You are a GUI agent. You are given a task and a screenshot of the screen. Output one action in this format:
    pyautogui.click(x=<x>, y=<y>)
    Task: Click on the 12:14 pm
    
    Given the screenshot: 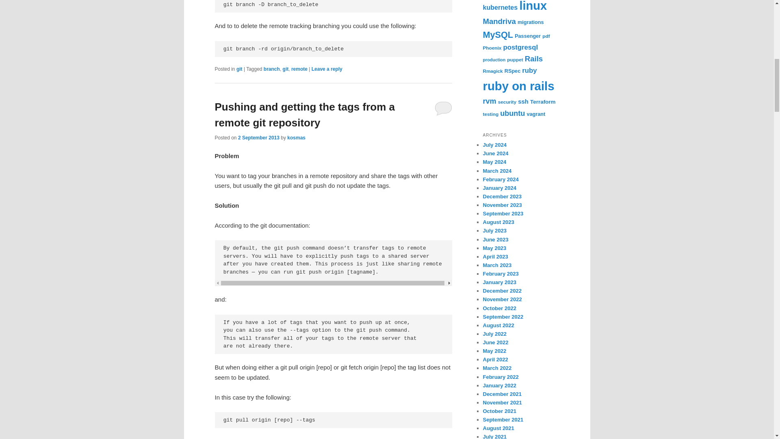 What is the action you would take?
    pyautogui.click(x=258, y=137)
    